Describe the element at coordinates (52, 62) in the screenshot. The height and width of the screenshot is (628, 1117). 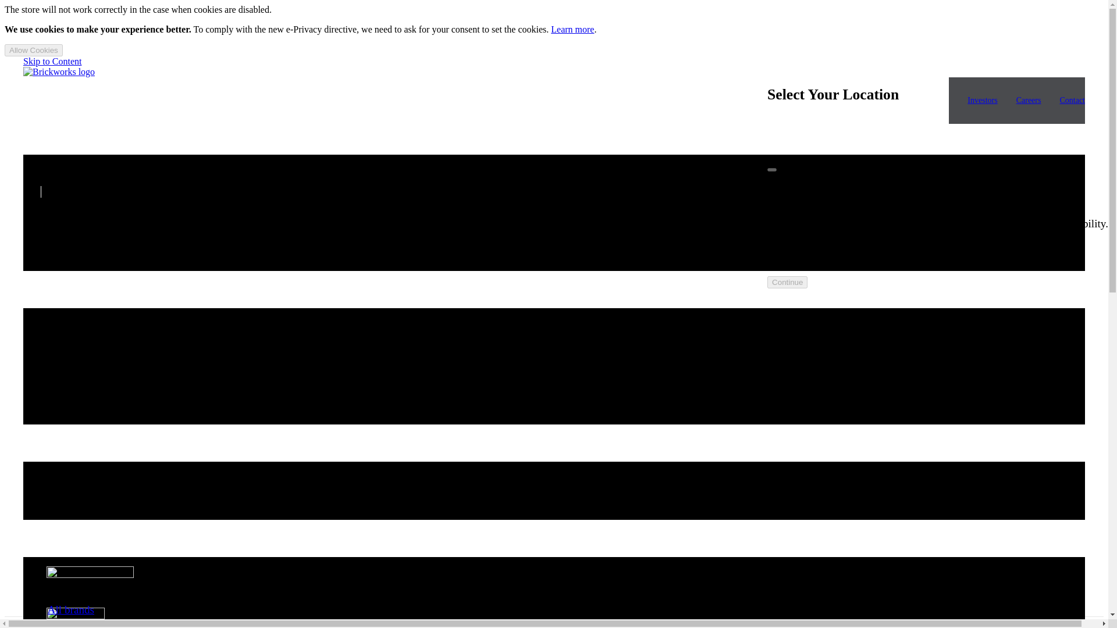
I see `Skip to Content` at that location.